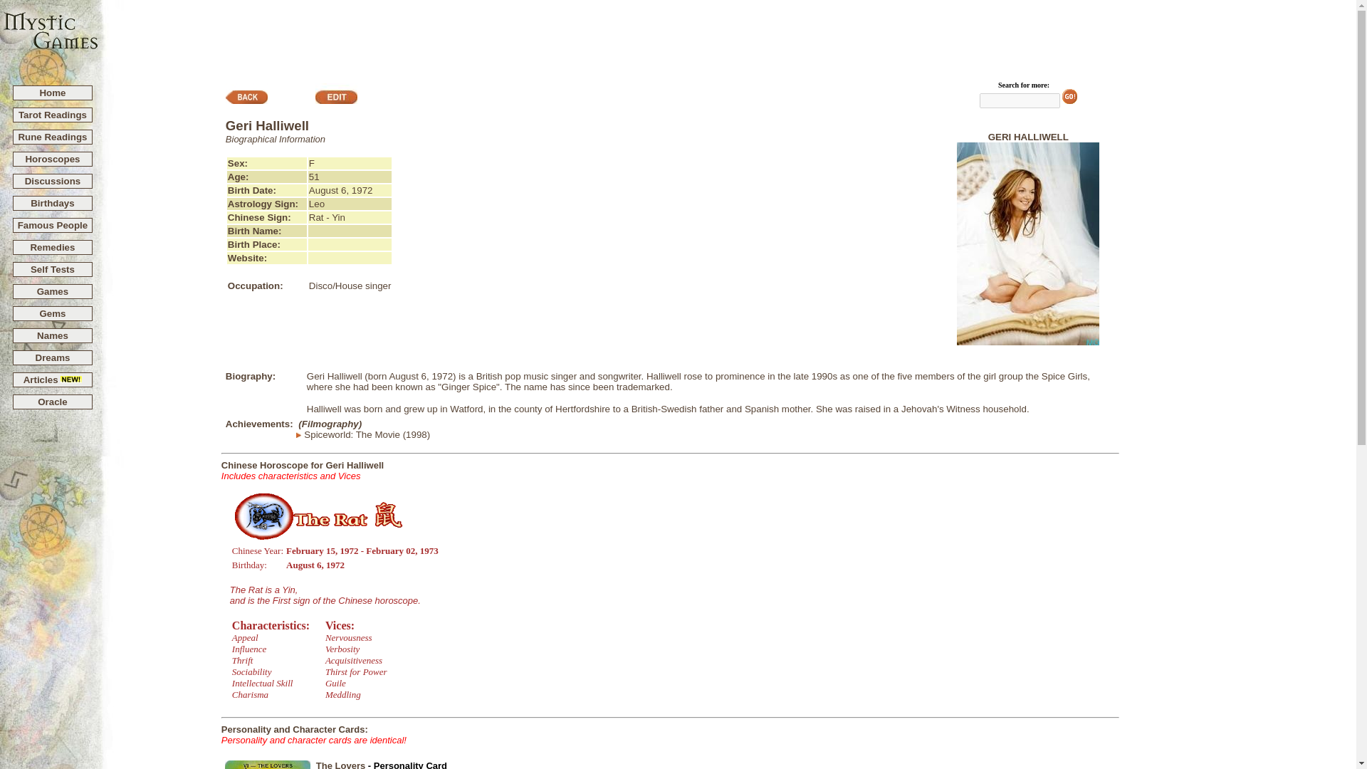 The height and width of the screenshot is (769, 1367). Describe the element at coordinates (53, 402) in the screenshot. I see `Oracle` at that location.